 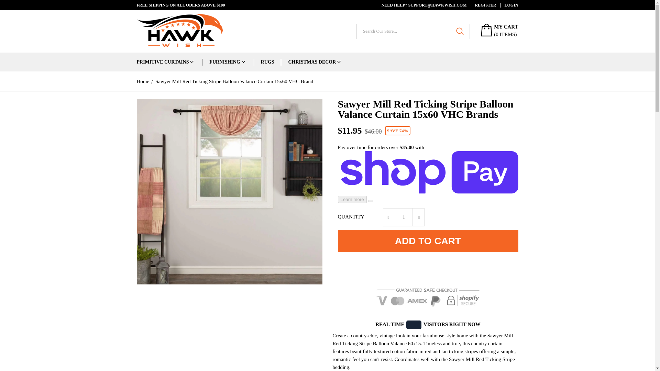 I want to click on 1, so click(x=404, y=217).